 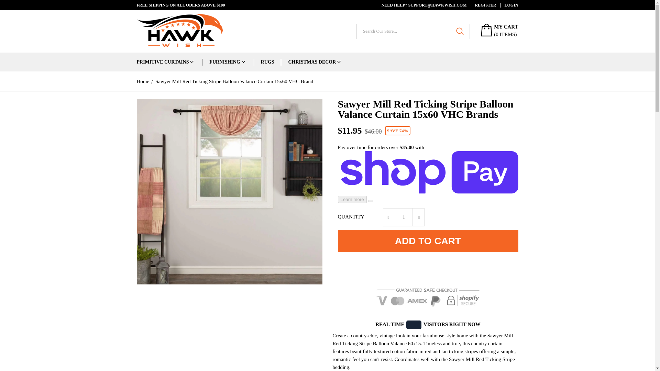 I want to click on 1, so click(x=404, y=217).